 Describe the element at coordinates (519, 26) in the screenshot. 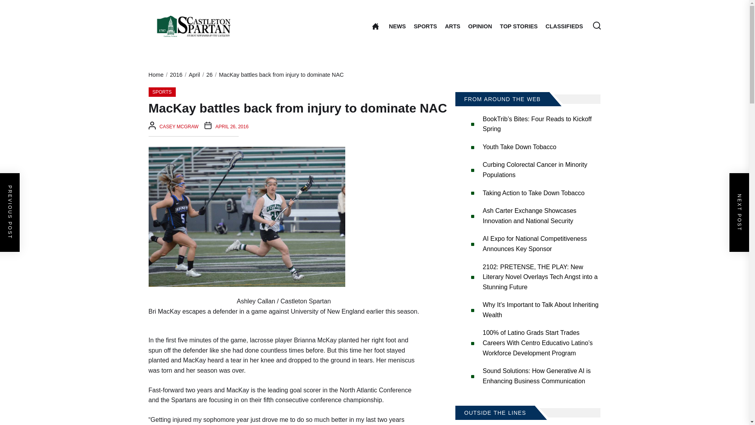

I see `TOP STORIES` at that location.